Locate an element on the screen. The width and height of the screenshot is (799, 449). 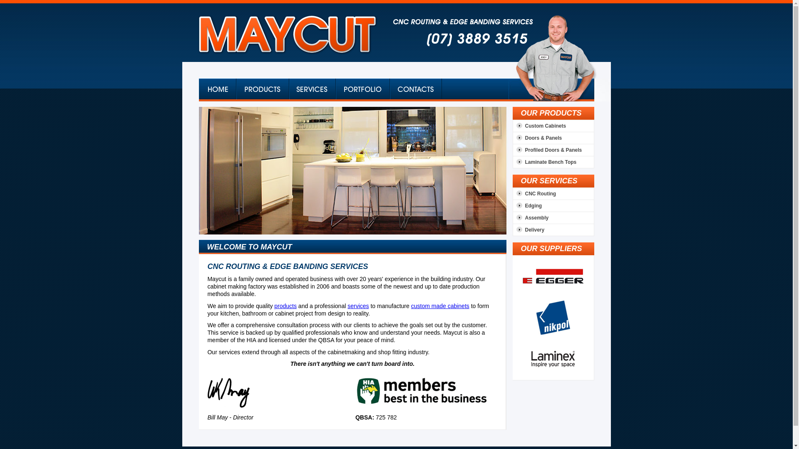
services is located at coordinates (358, 306).